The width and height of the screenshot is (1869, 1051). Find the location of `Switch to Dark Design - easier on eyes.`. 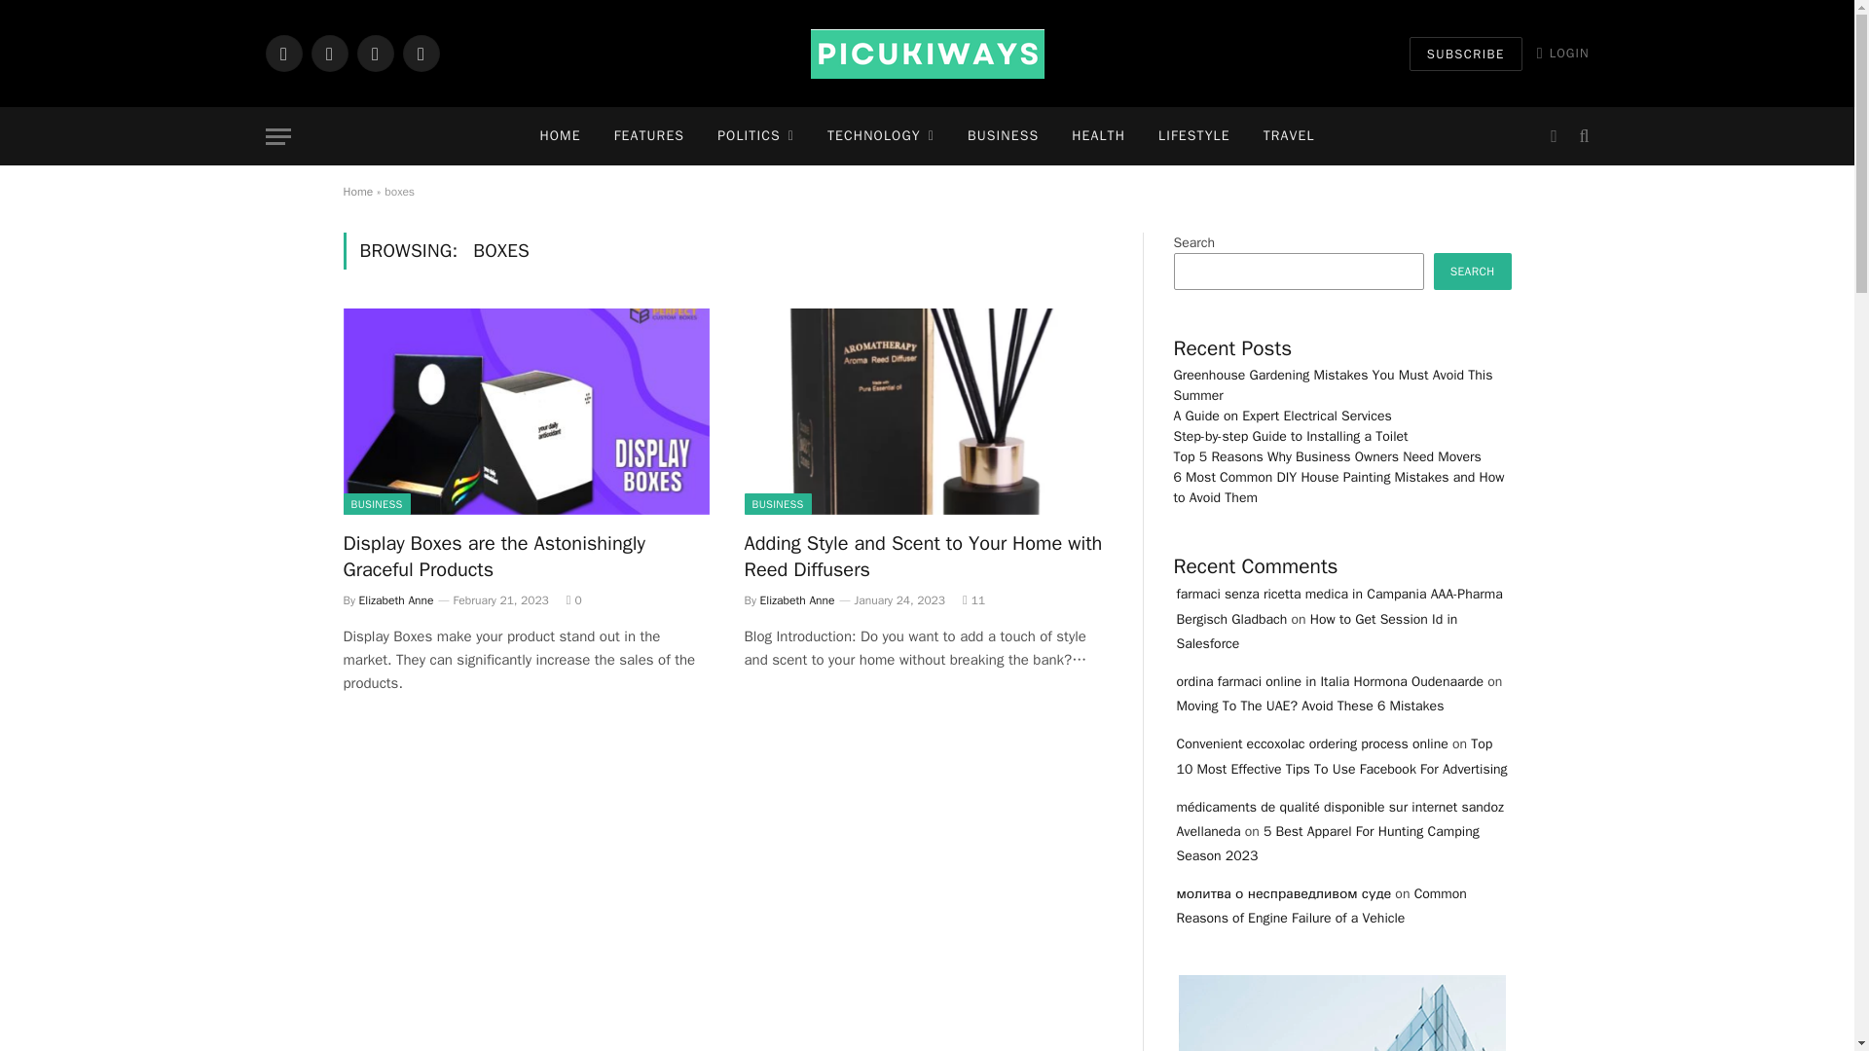

Switch to Dark Design - easier on eyes. is located at coordinates (1553, 136).